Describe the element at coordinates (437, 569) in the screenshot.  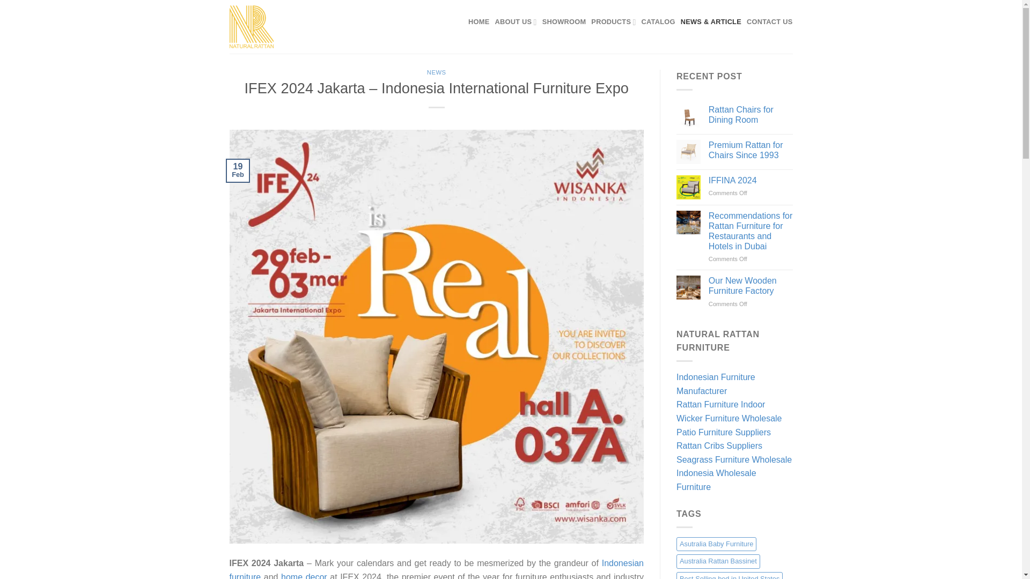
I see `Indonesian furniture` at that location.